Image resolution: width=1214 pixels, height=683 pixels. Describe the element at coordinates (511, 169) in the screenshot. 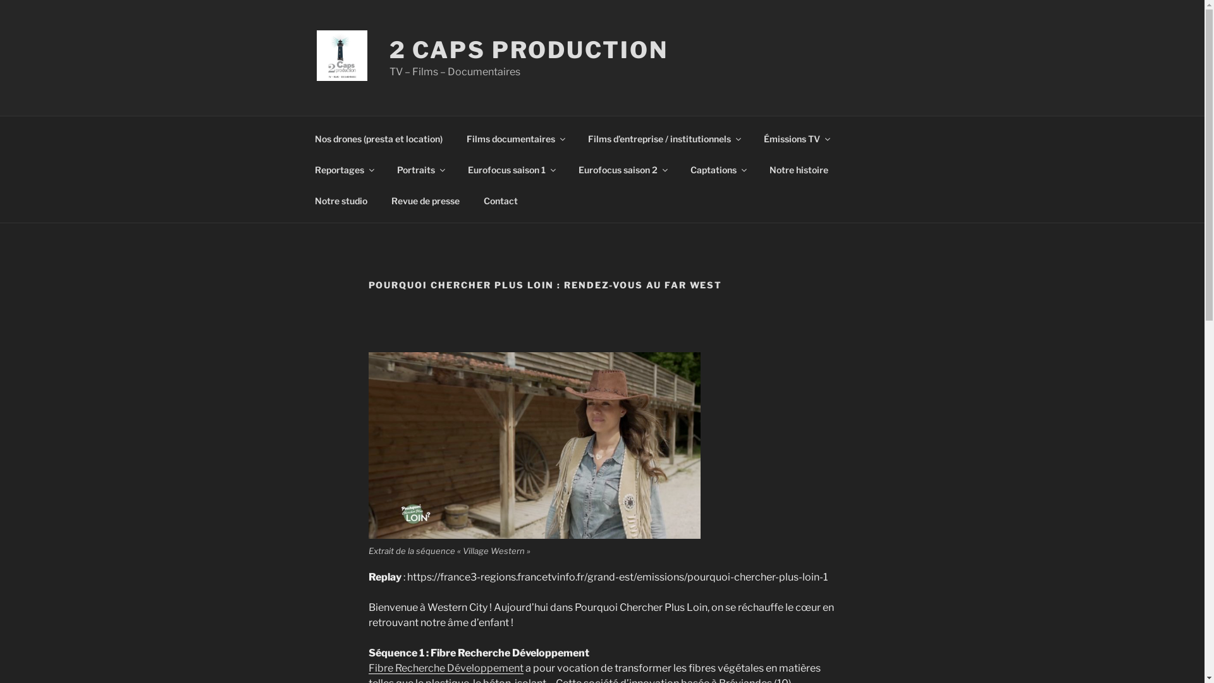

I see `Eurofocus saison 1` at that location.